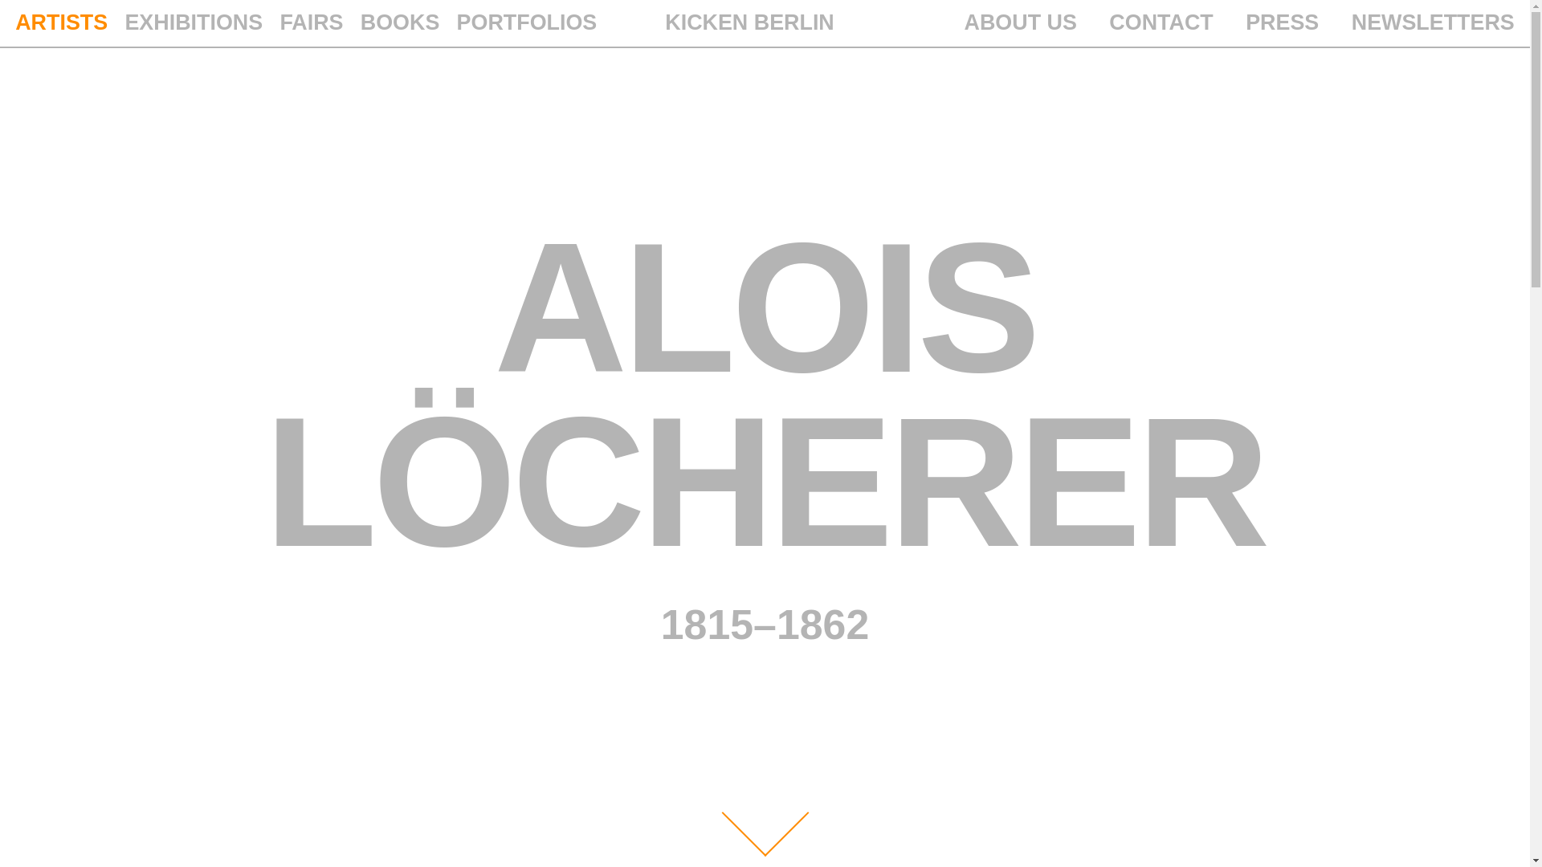 The width and height of the screenshot is (1542, 867). Describe the element at coordinates (310, 22) in the screenshot. I see `FAIRS` at that location.